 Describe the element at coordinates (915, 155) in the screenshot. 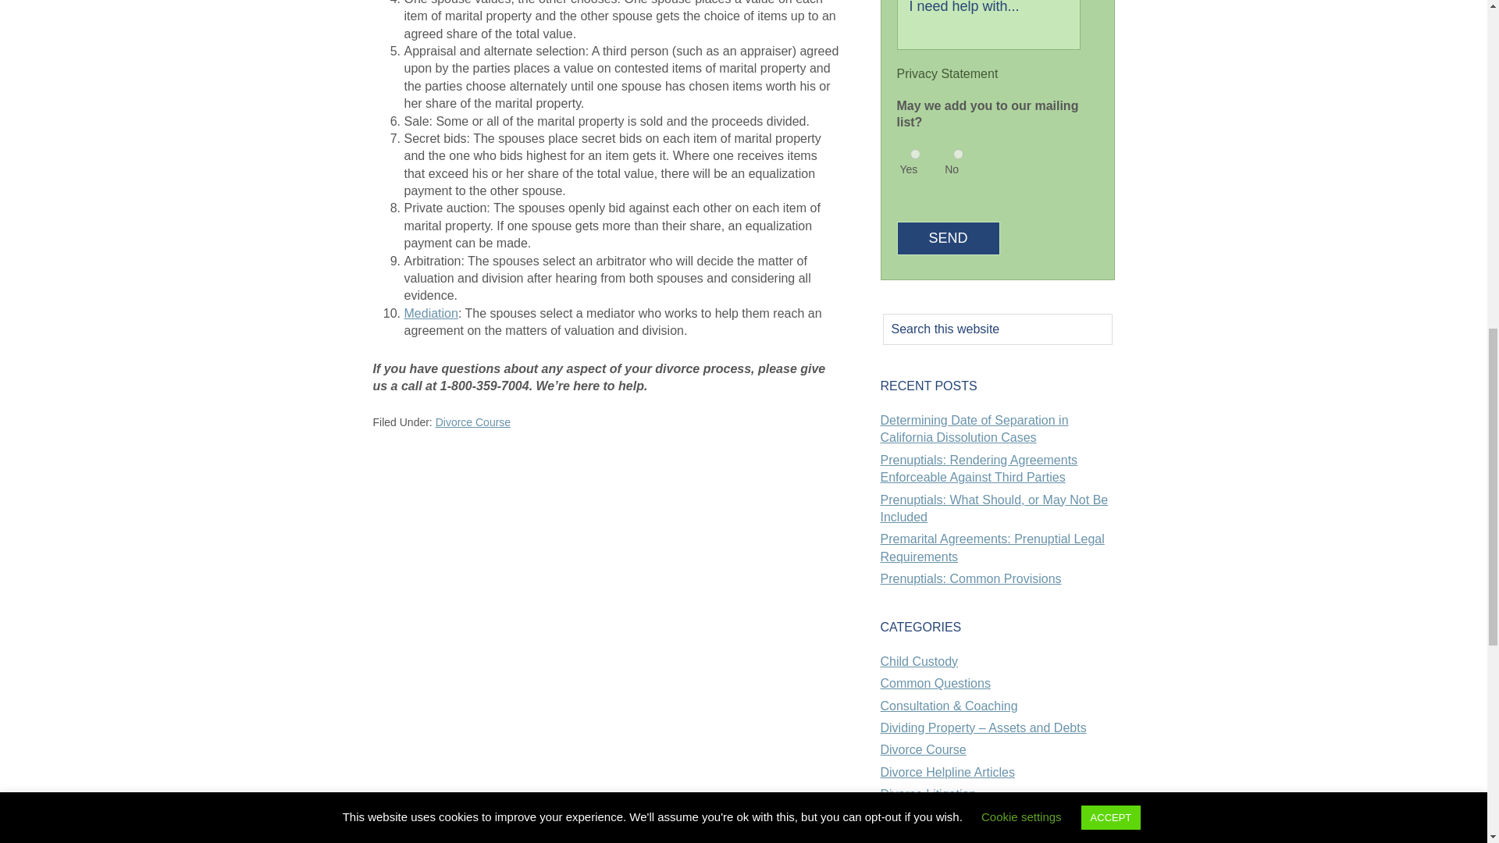

I see `Yes` at that location.